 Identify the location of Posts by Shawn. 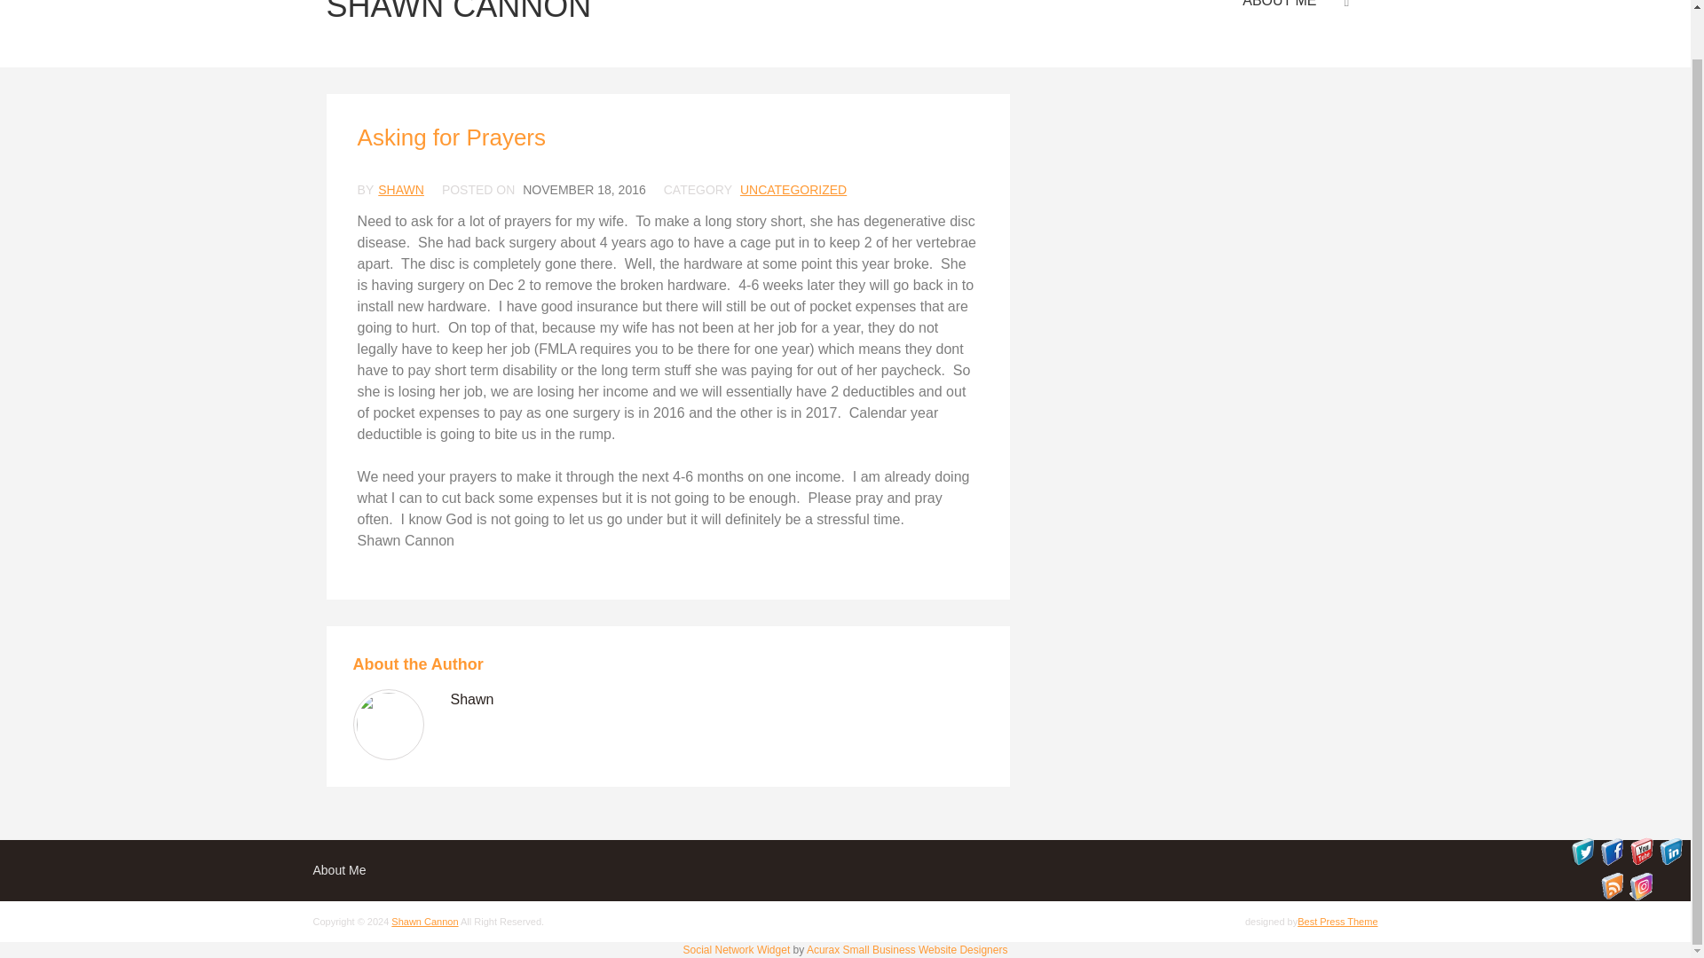
(472, 699).